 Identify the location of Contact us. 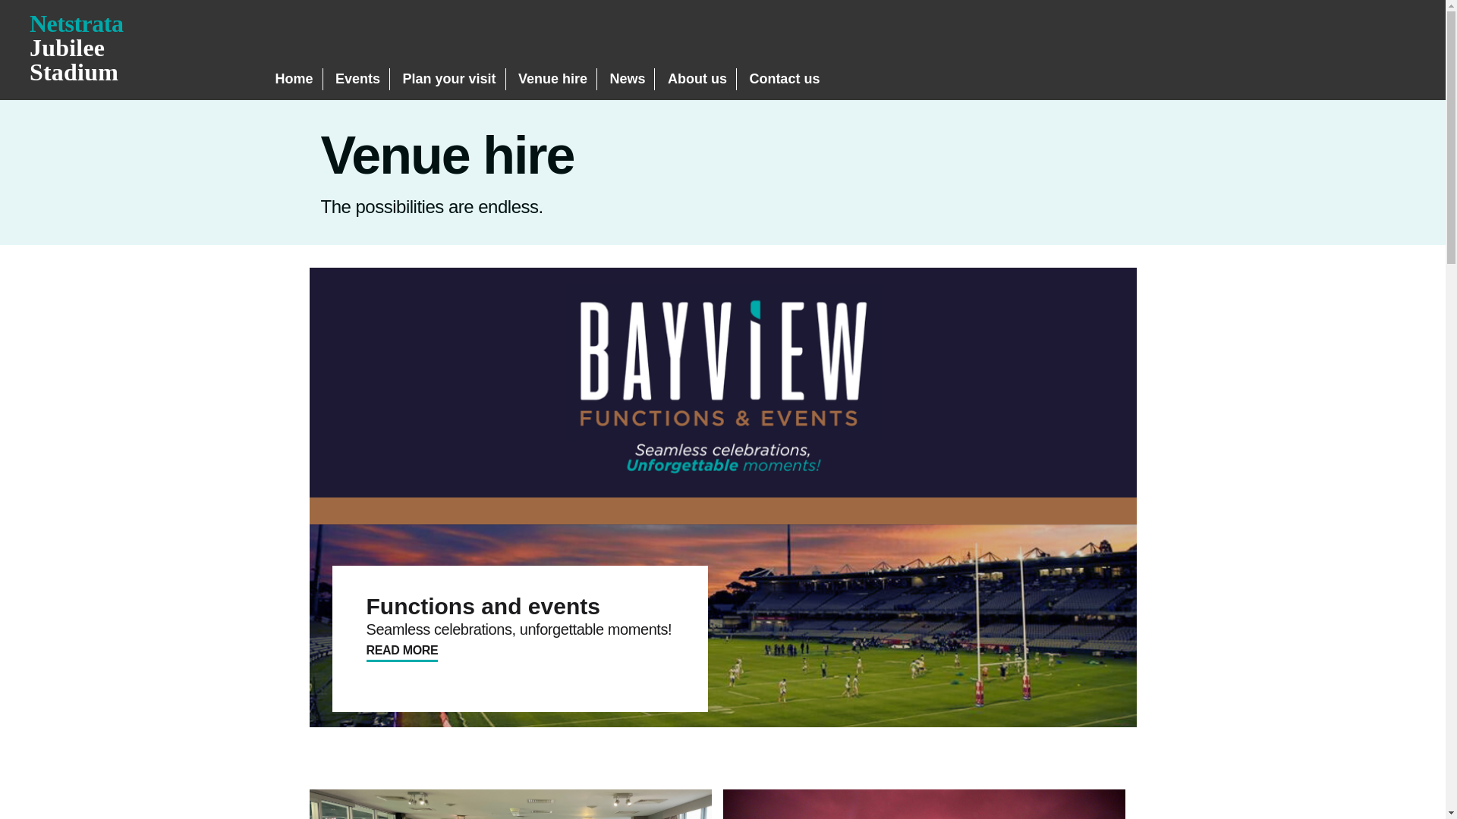
(76, 47).